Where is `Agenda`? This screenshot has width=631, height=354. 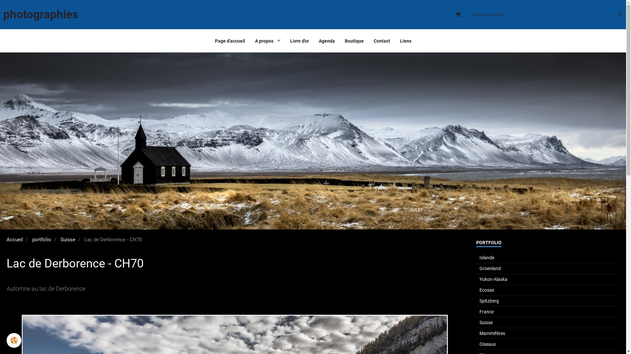 Agenda is located at coordinates (327, 41).